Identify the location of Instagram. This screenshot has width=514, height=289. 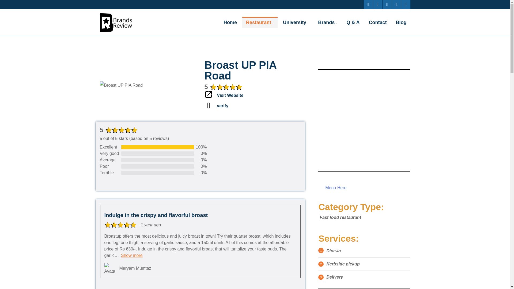
(405, 4).